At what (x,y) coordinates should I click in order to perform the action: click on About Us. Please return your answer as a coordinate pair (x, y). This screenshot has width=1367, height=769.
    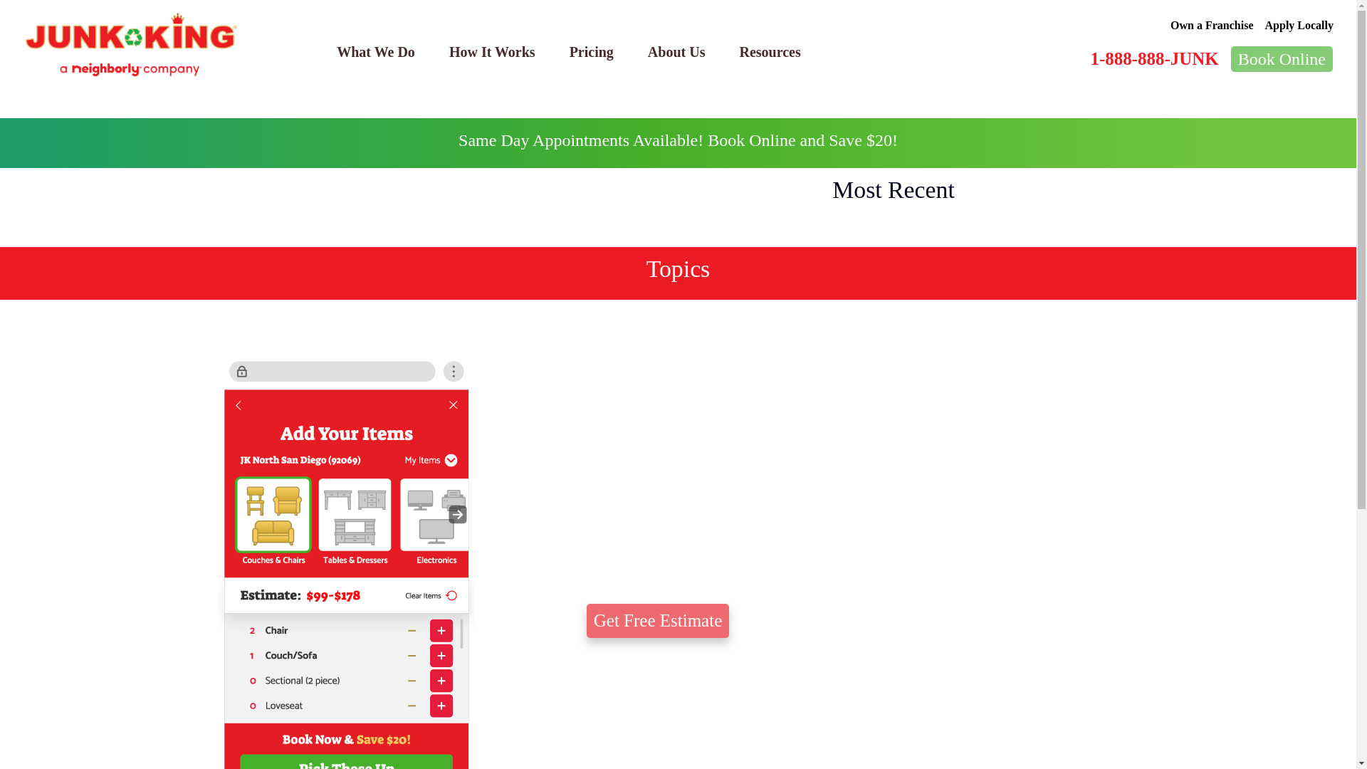
    Looking at the image, I should click on (676, 51).